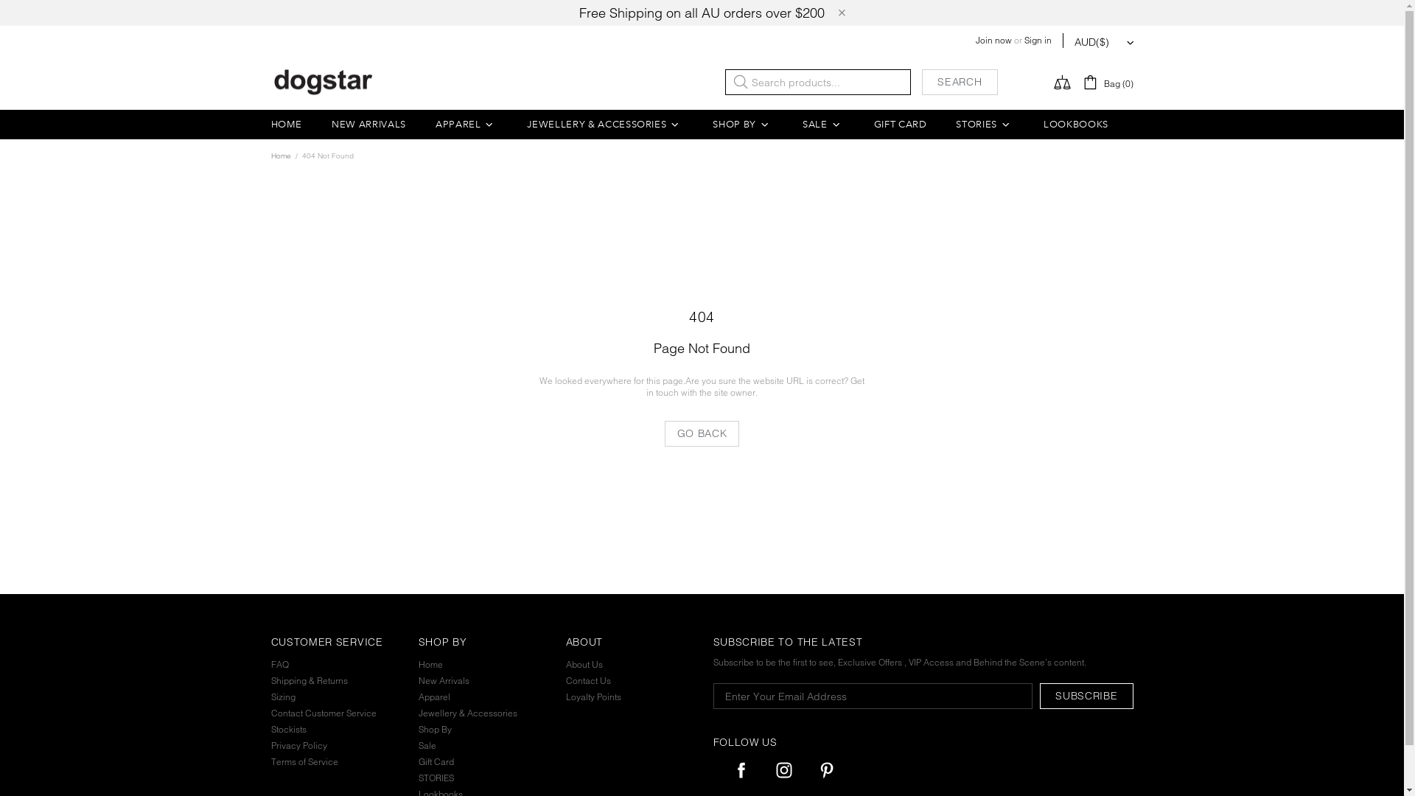  Describe the element at coordinates (702, 433) in the screenshot. I see `GO BACK` at that location.